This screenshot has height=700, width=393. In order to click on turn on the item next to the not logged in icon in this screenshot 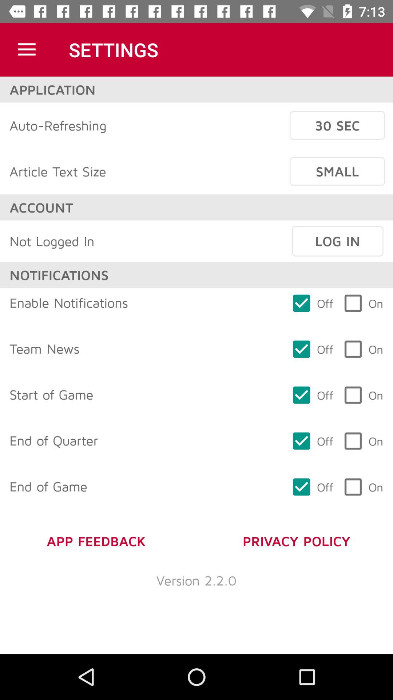, I will do `click(337, 241)`.